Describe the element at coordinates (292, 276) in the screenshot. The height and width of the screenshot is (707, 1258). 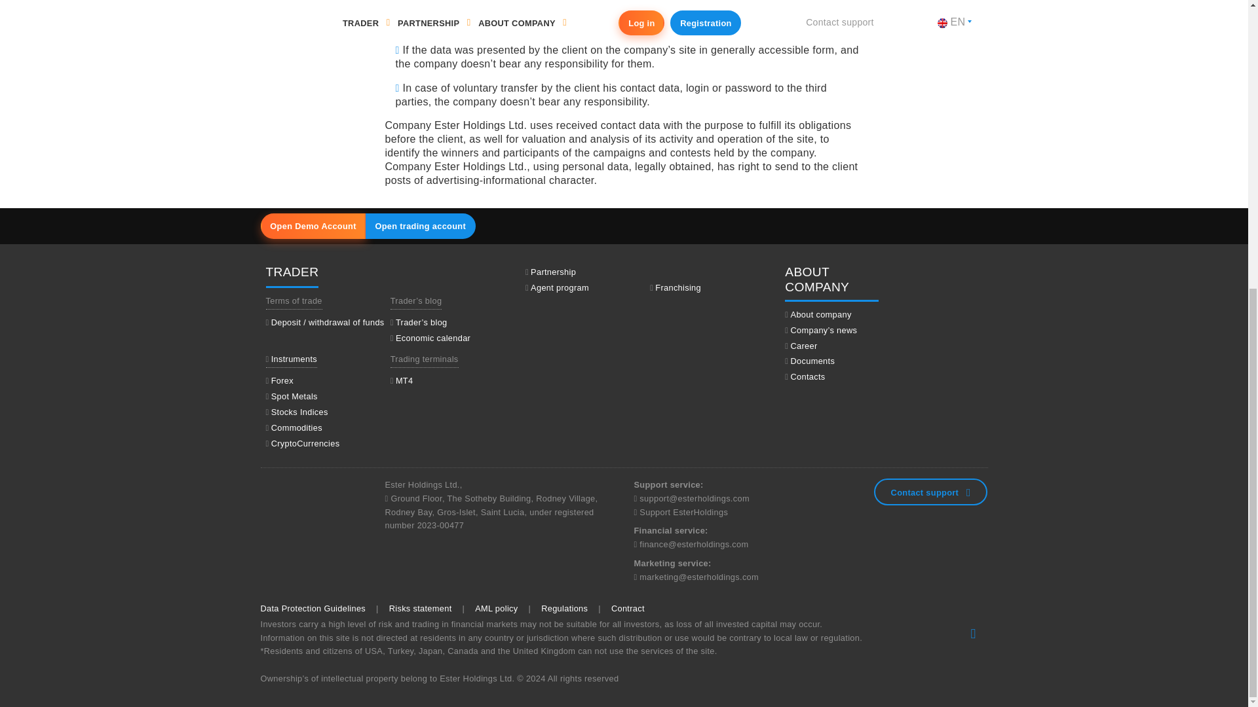
I see `TRADER` at that location.